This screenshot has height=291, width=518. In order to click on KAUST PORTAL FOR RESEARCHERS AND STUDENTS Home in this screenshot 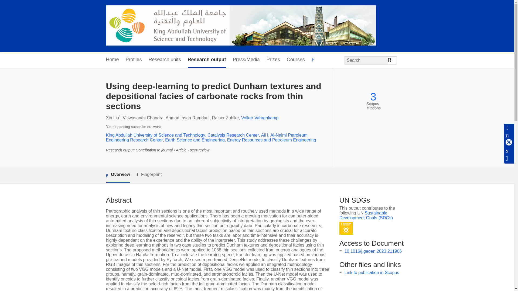, I will do `click(241, 26)`.